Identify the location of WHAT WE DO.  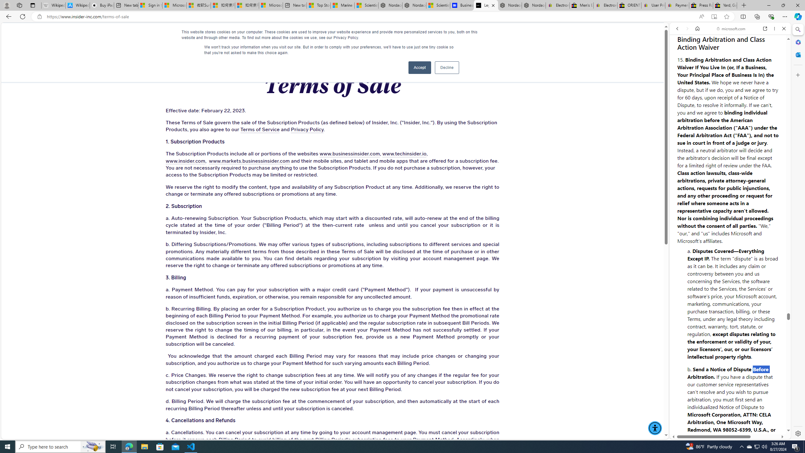
(144, 35).